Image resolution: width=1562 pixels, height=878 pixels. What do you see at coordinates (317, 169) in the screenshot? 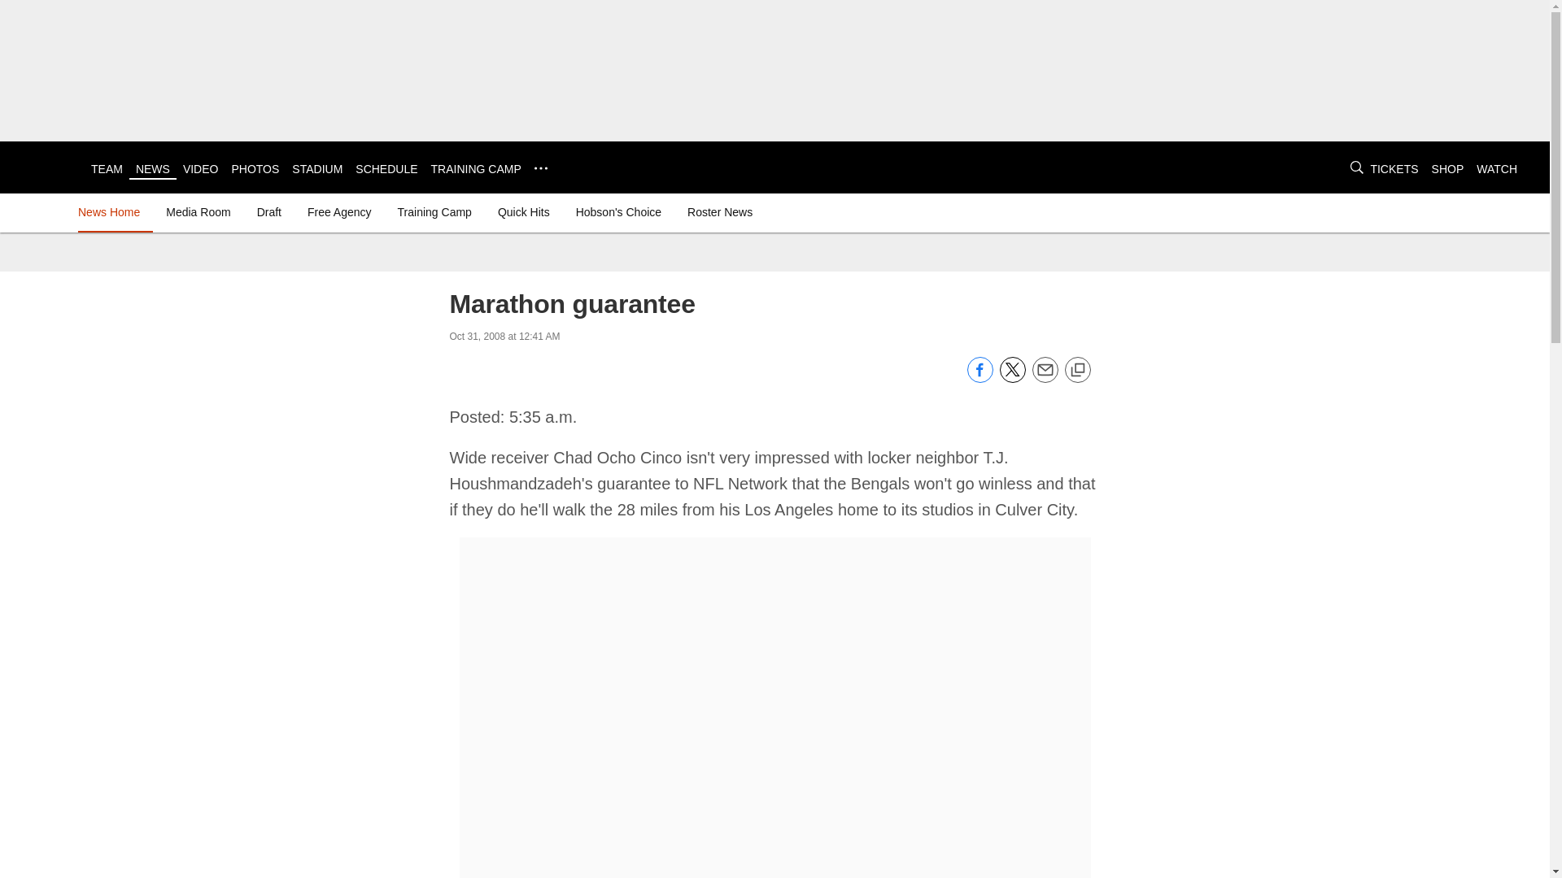
I see `STADIUM` at bounding box center [317, 169].